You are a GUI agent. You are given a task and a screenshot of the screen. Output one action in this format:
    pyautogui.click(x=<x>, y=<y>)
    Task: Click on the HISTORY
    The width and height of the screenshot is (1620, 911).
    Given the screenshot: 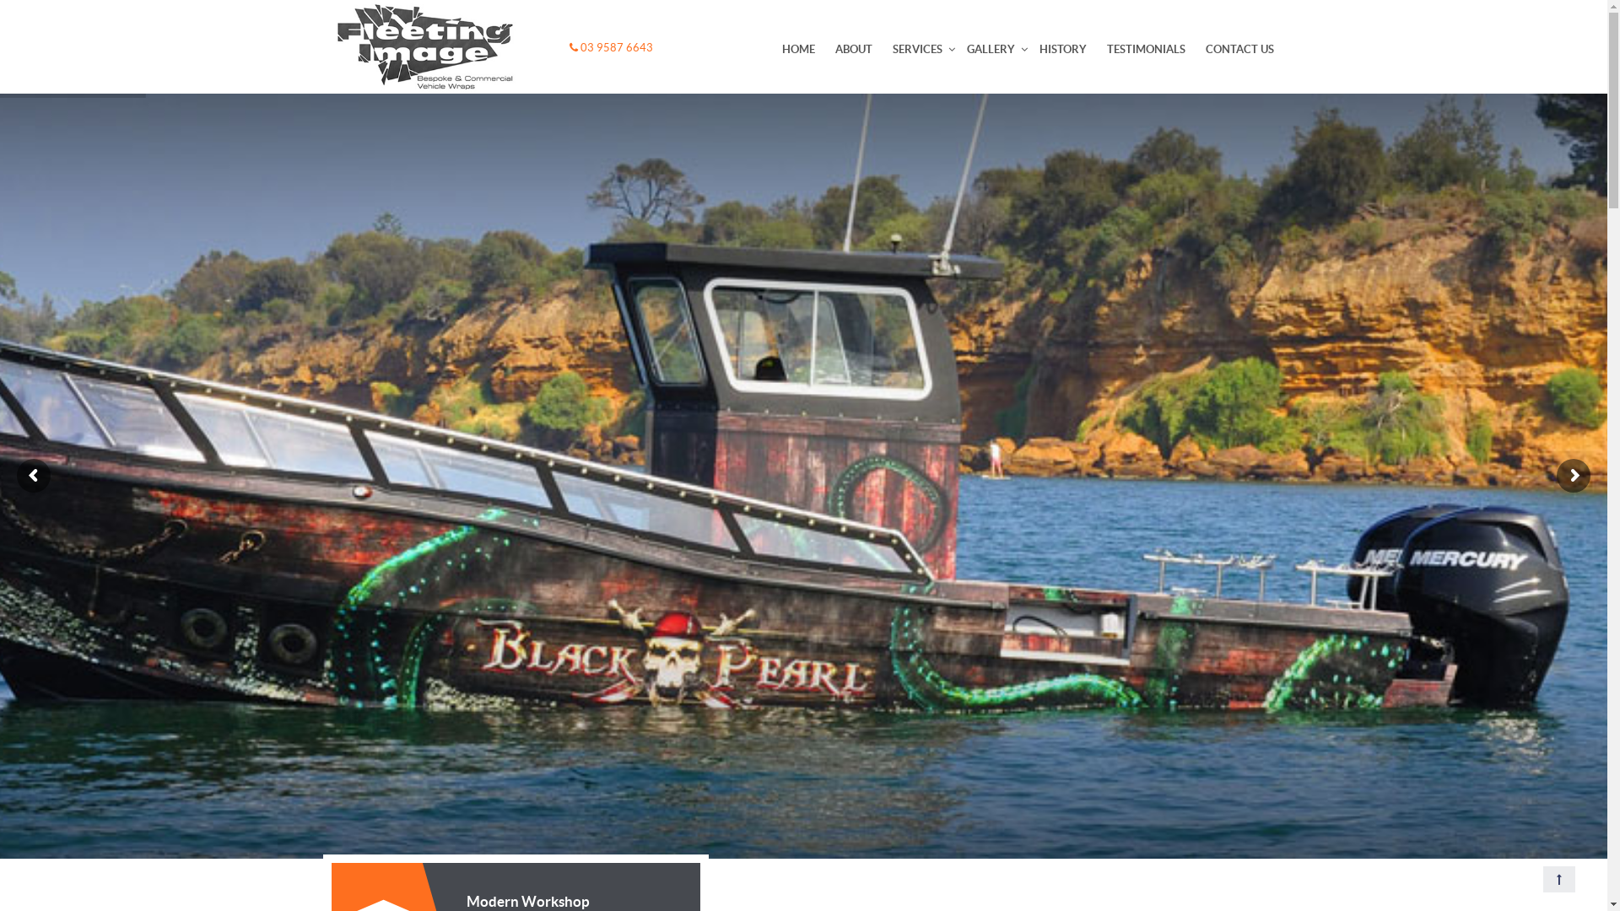 What is the action you would take?
    pyautogui.click(x=1063, y=49)
    